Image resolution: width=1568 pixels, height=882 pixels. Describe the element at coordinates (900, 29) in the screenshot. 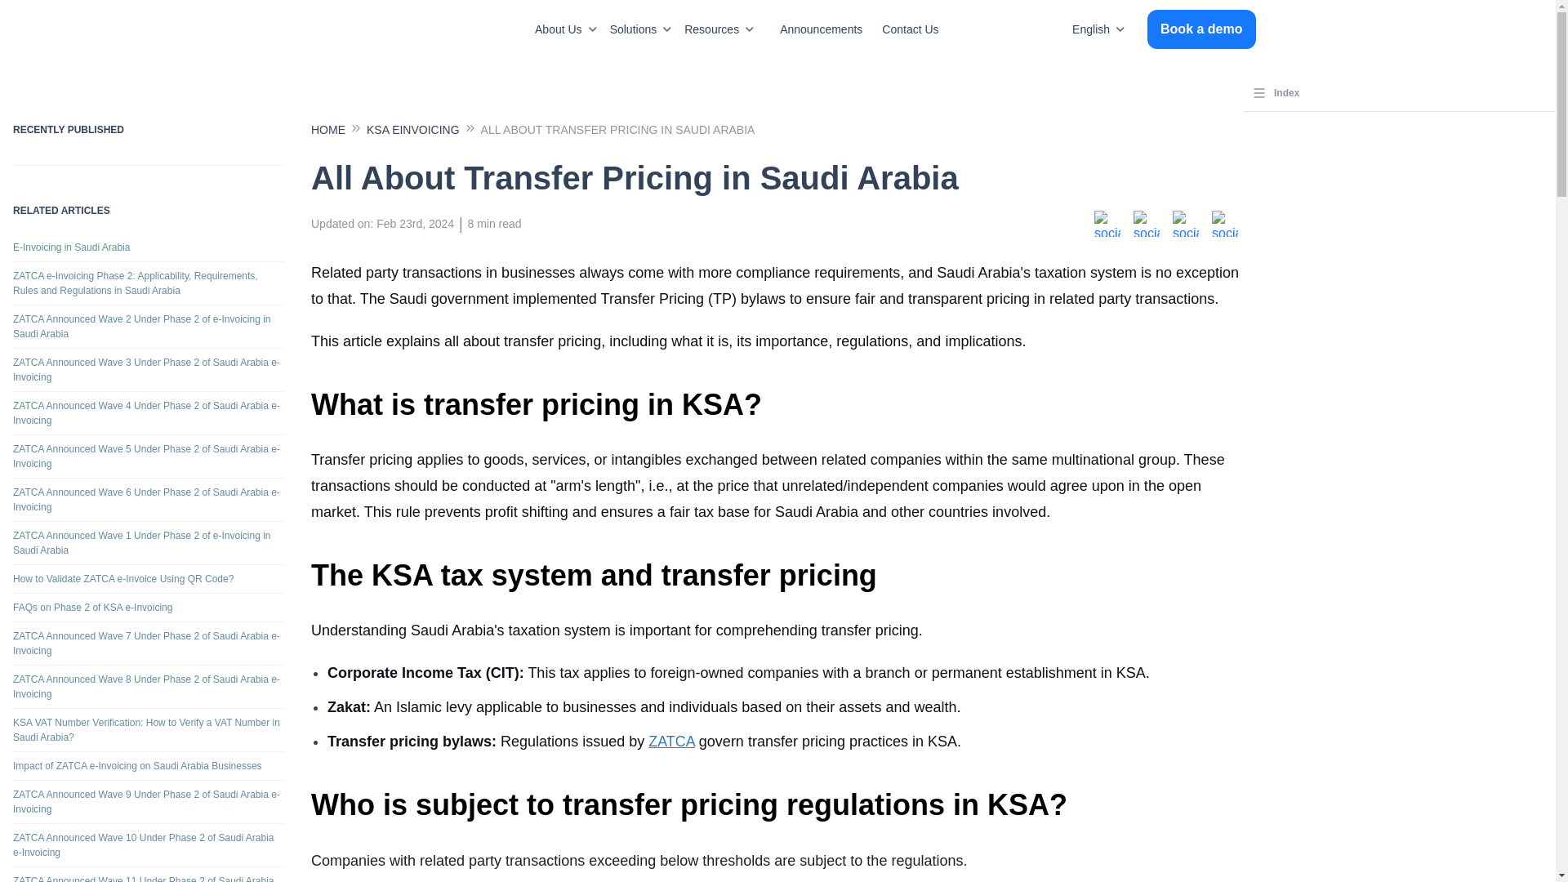

I see `Contact Us` at that location.